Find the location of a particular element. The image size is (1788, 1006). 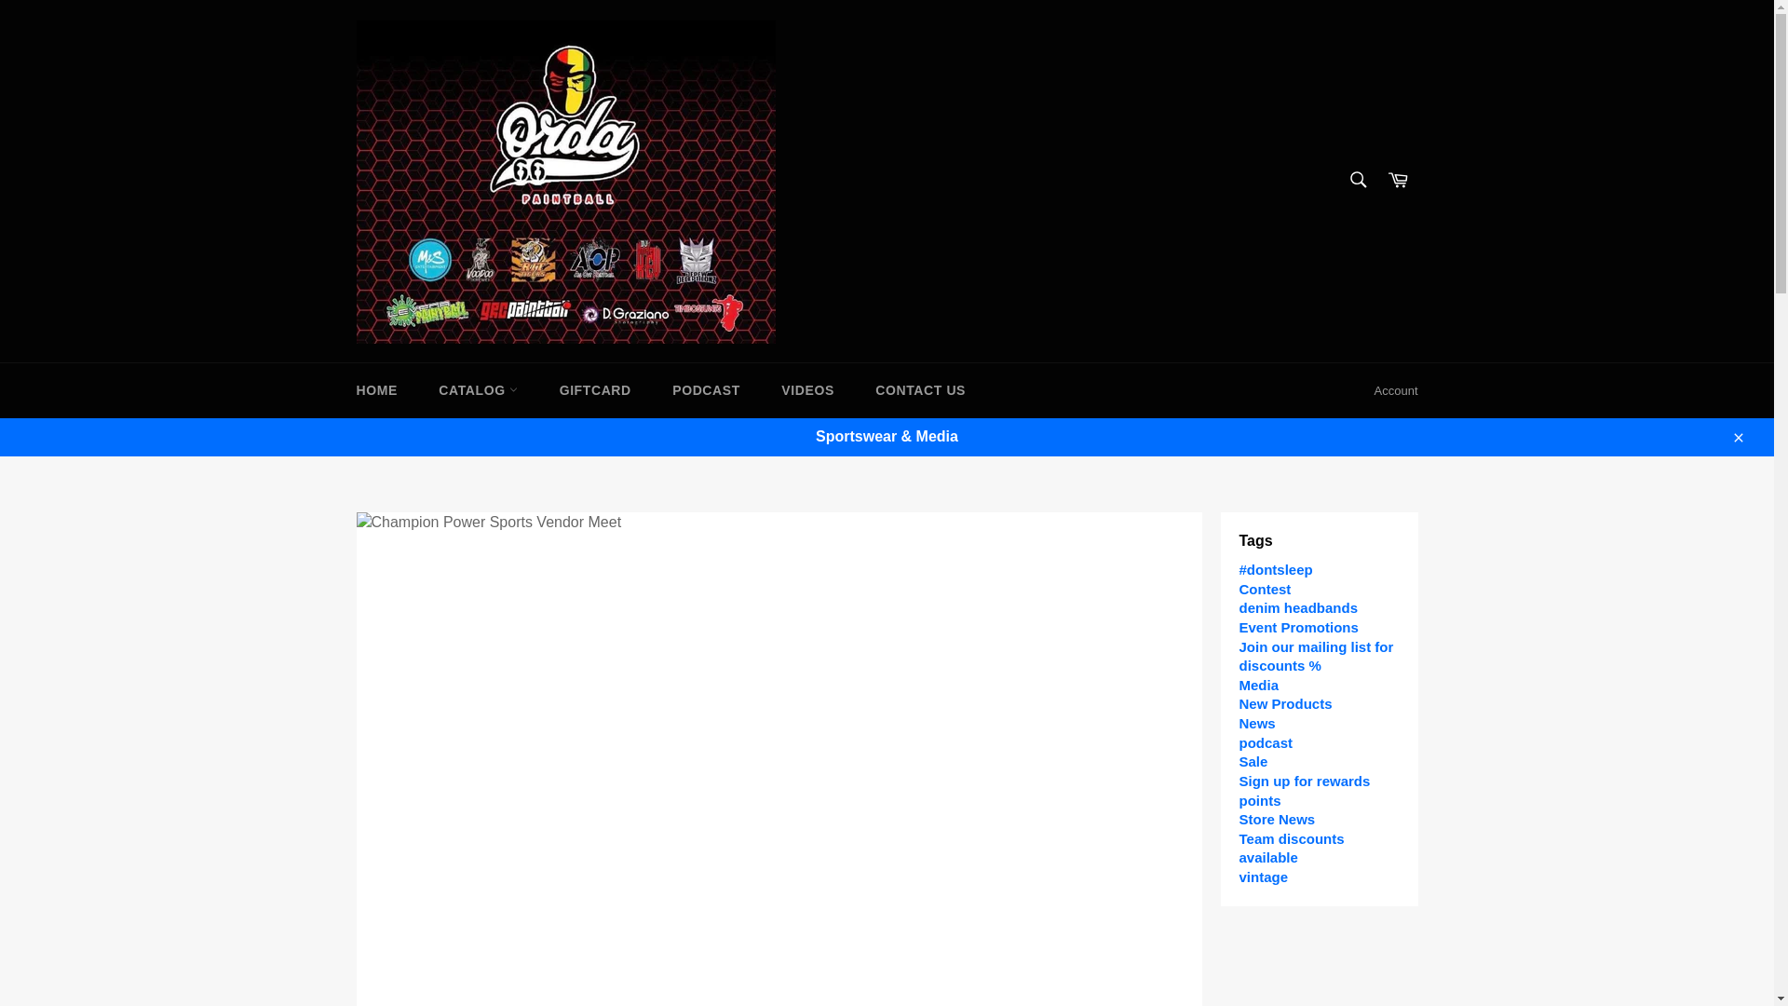

Show articles tagged Sign up for rewards points is located at coordinates (1304, 791).